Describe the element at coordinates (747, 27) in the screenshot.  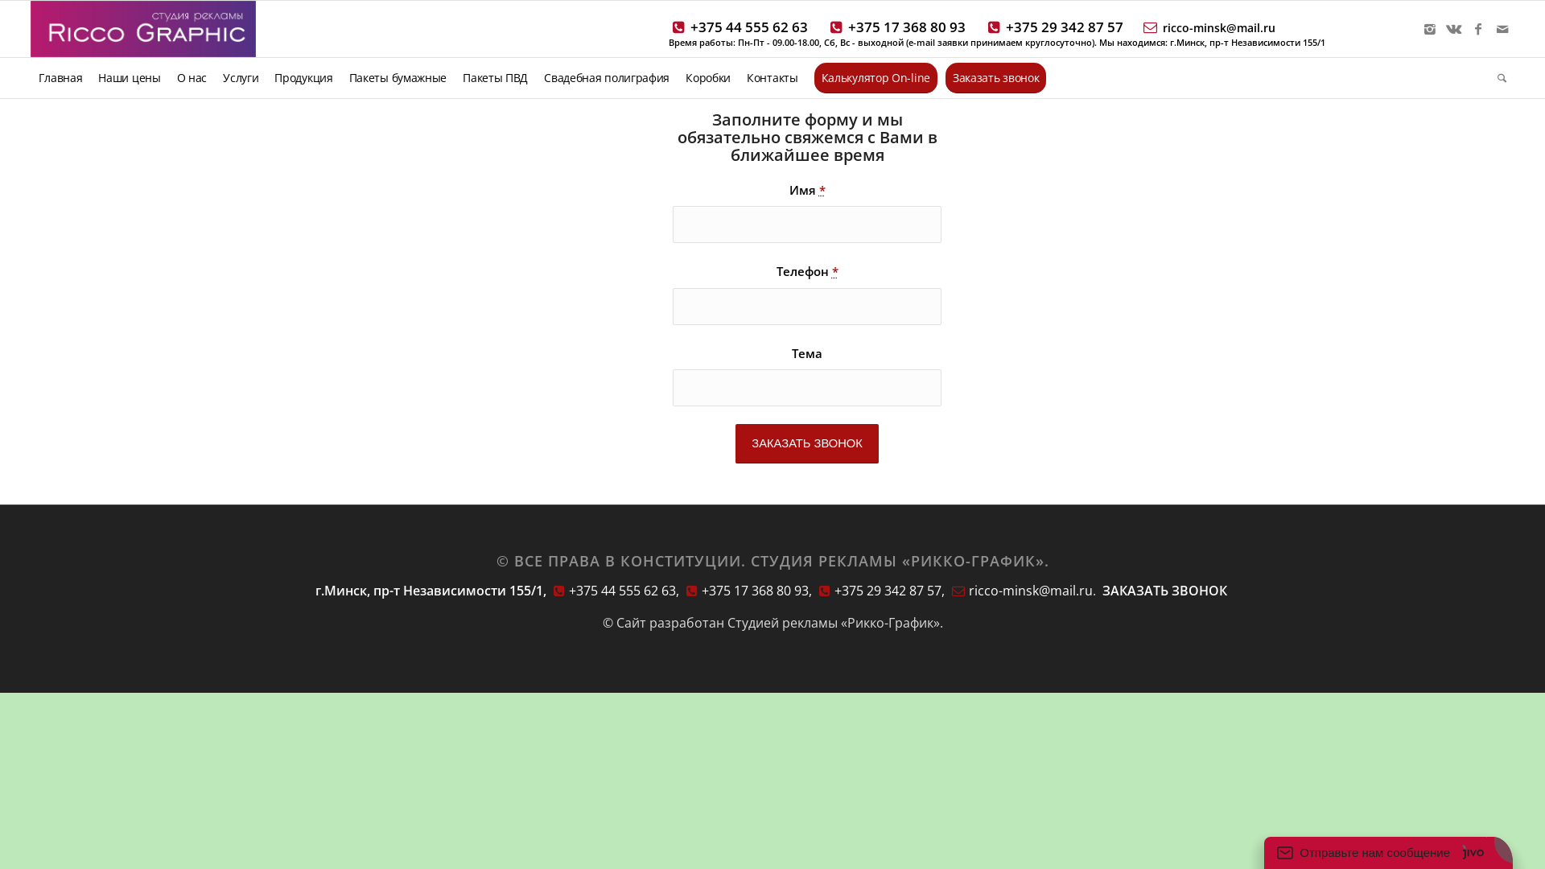
I see `+375 44 555 62 63` at that location.